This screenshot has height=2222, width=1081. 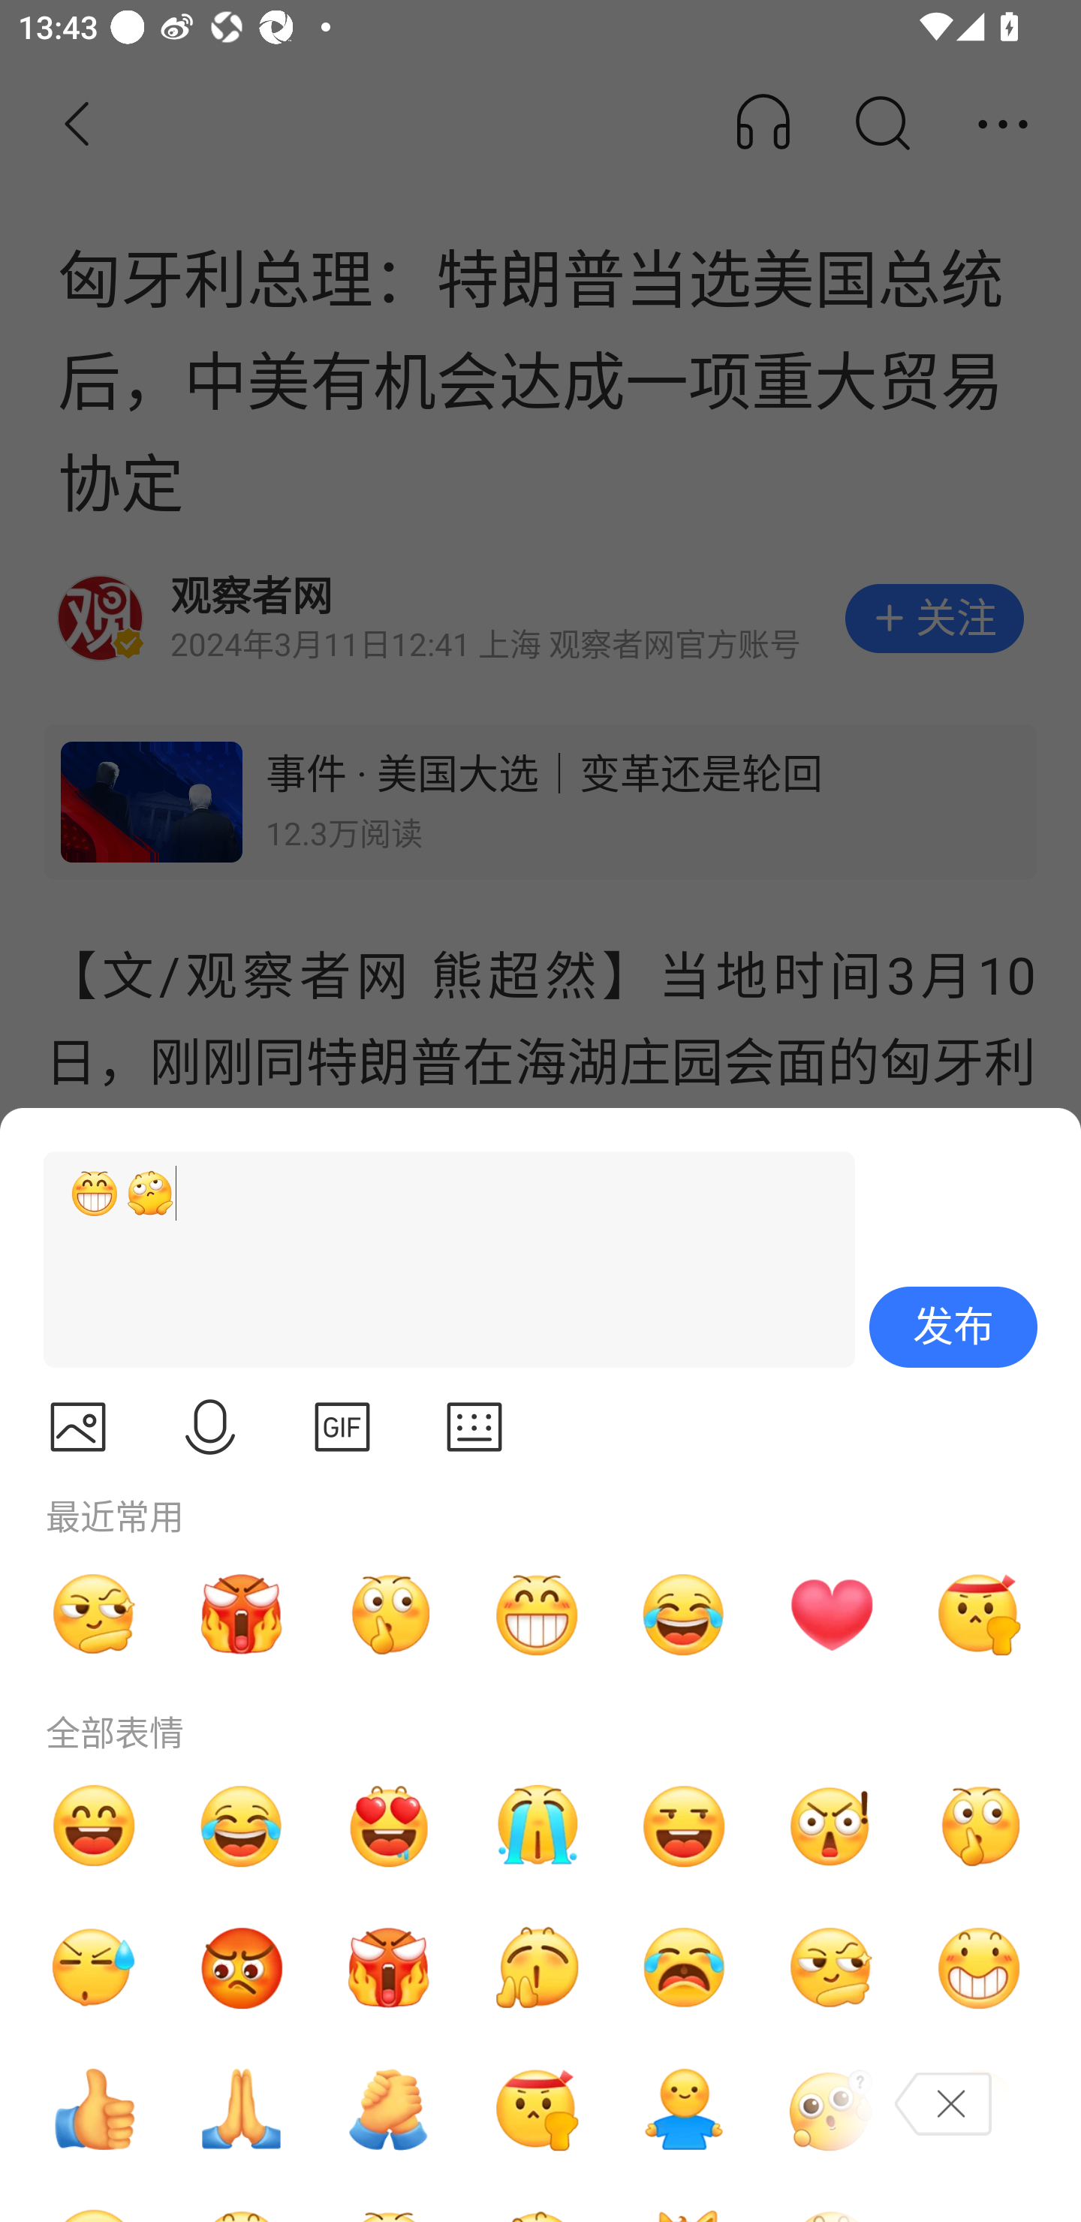 What do you see at coordinates (979, 1826) in the screenshot?
I see `嘘` at bounding box center [979, 1826].